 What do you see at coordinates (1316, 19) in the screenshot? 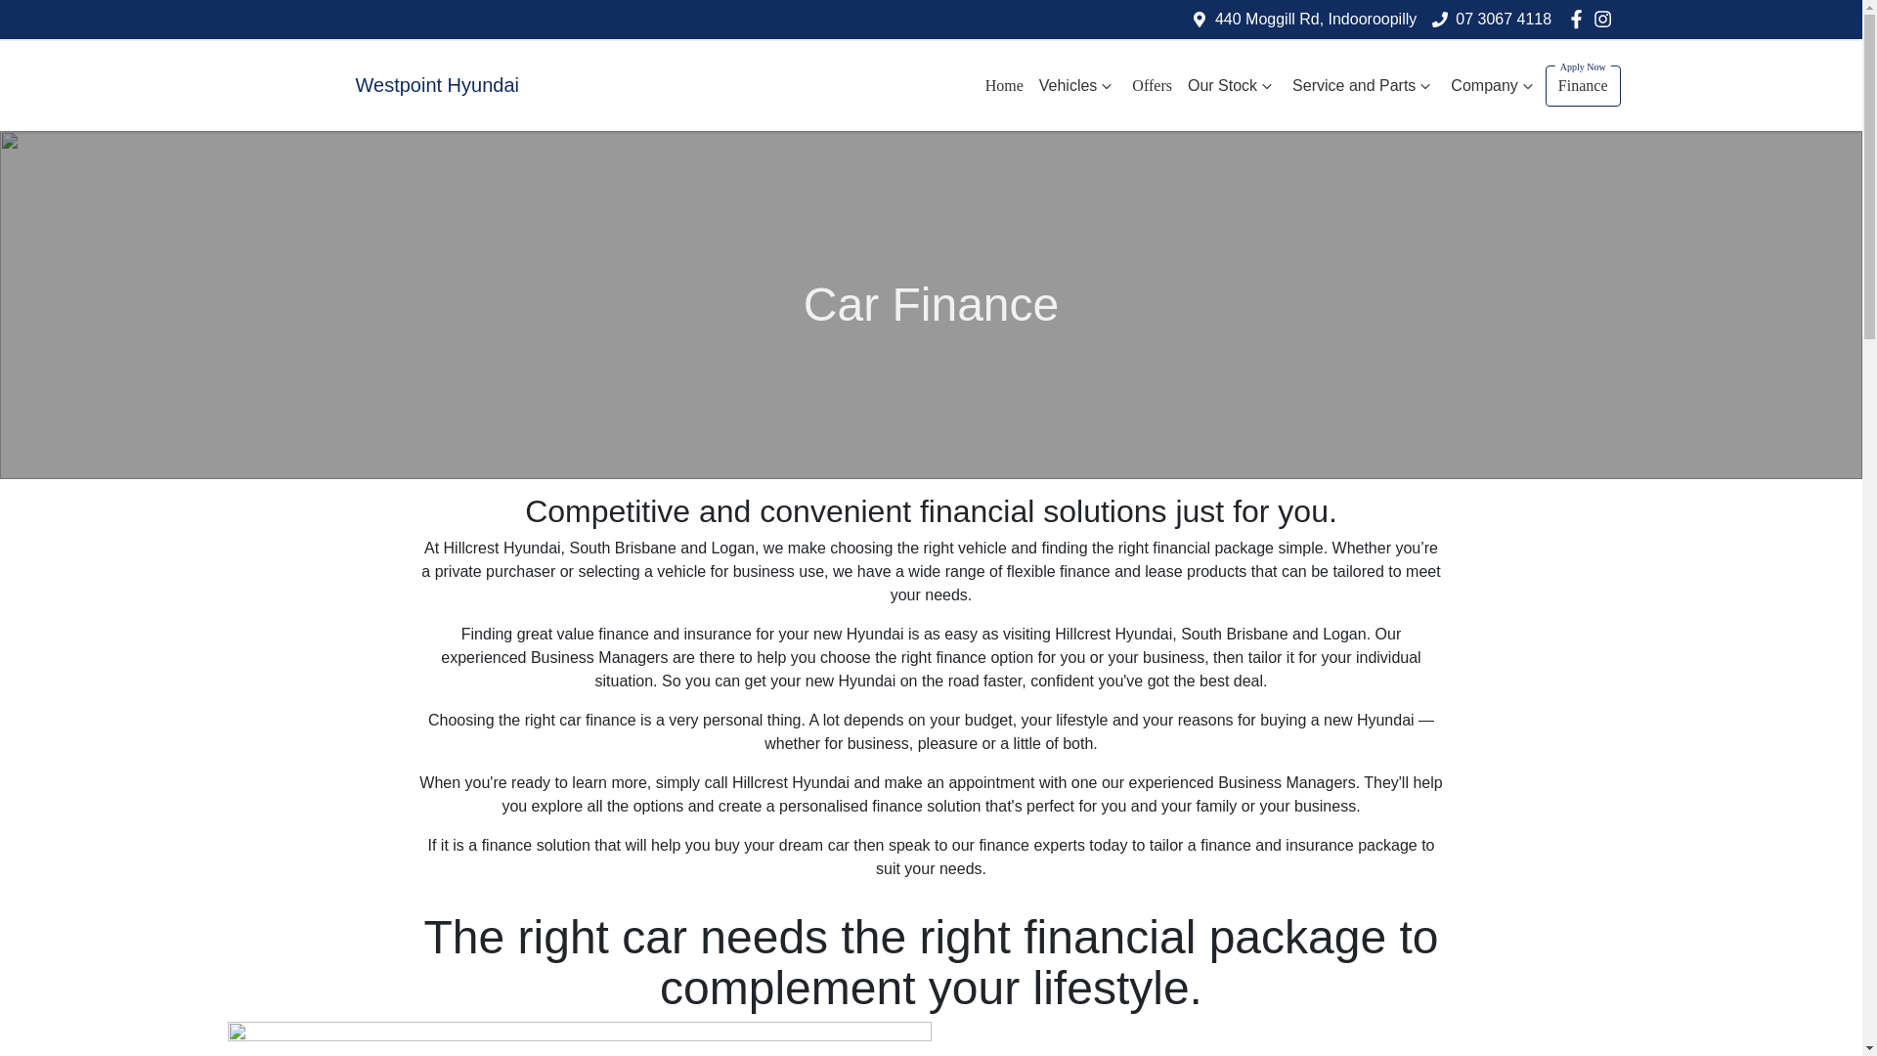
I see `440 Moggill Rd, Indooroopilly` at bounding box center [1316, 19].